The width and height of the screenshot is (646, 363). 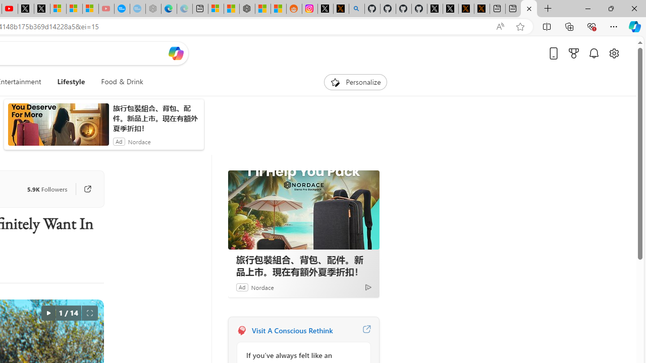 What do you see at coordinates (168, 112) in the screenshot?
I see `Add a site` at bounding box center [168, 112].